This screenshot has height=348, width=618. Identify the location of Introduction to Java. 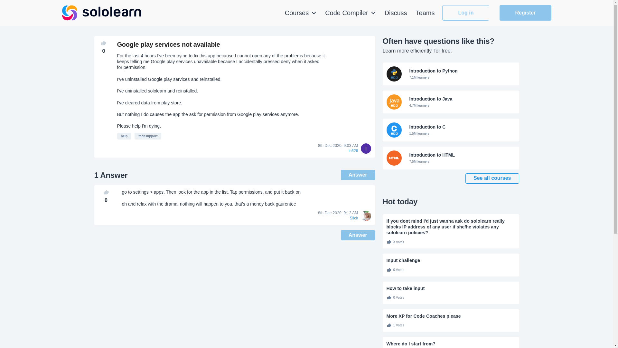
(451, 260).